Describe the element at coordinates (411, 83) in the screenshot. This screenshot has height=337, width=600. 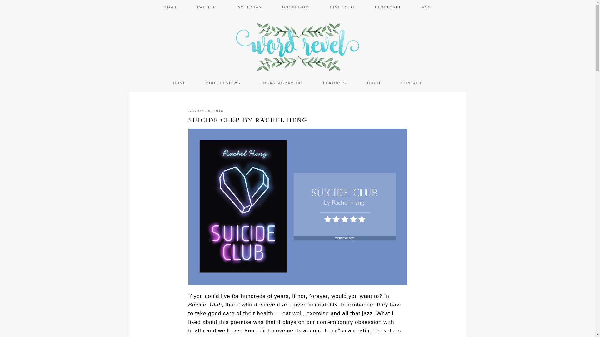
I see `CONTACT` at that location.